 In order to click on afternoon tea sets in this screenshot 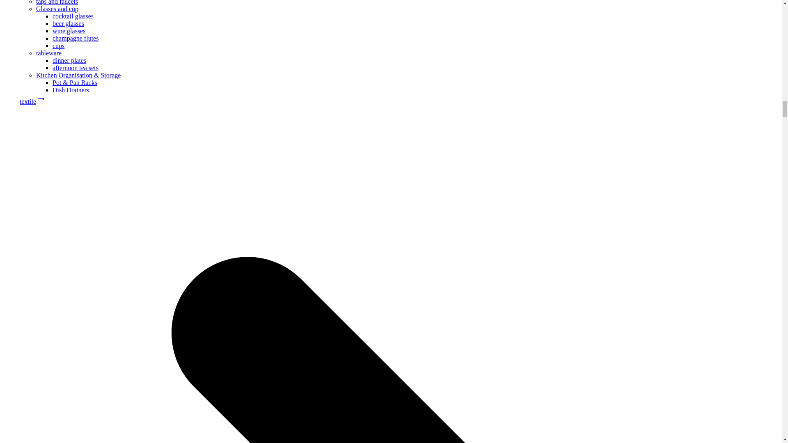, I will do `click(76, 67)`.